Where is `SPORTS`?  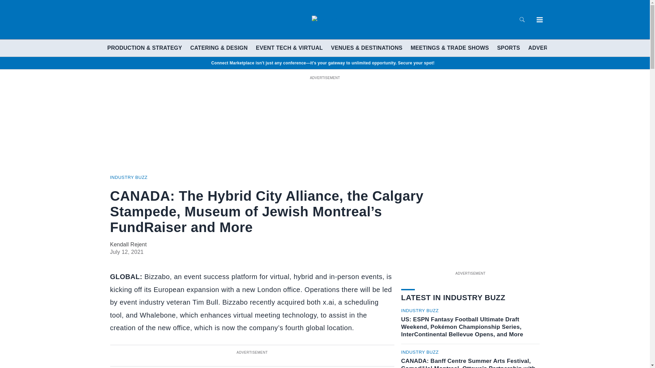 SPORTS is located at coordinates (508, 48).